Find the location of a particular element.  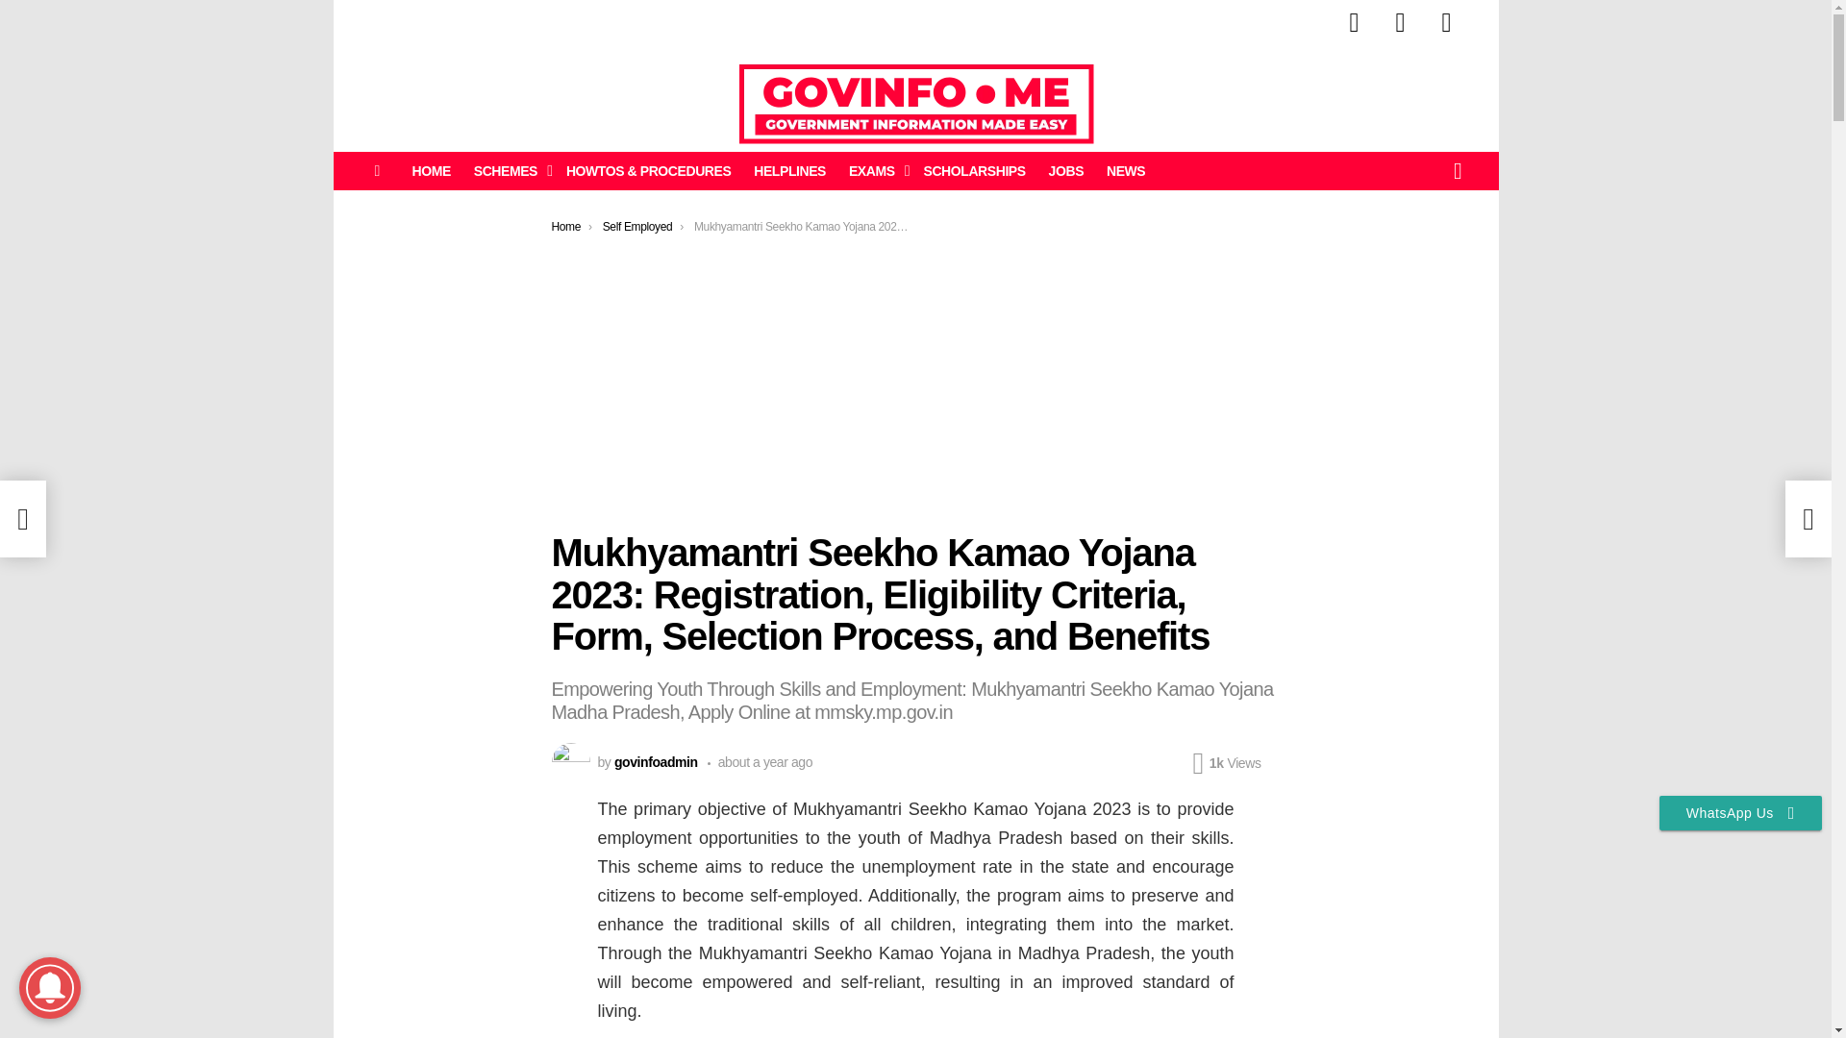

Menu is located at coordinates (377, 171).